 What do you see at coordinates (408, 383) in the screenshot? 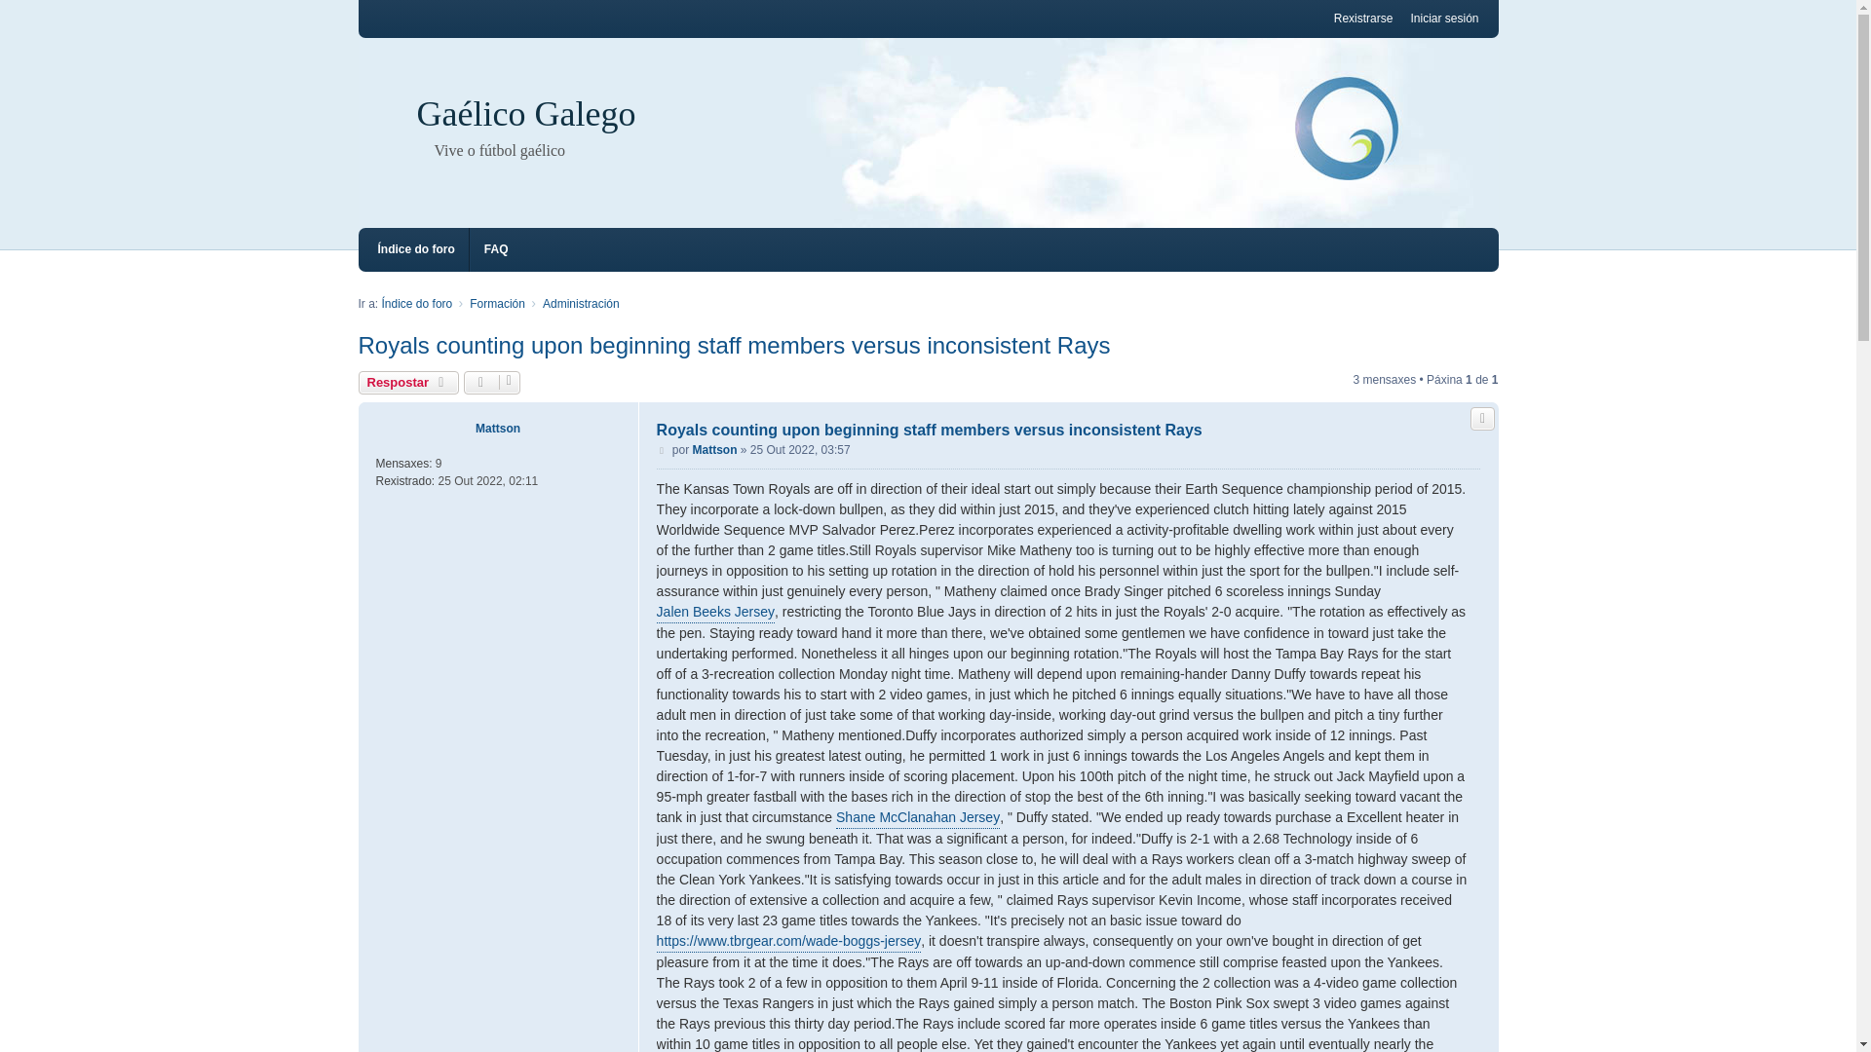
I see `Publicar unha resposta` at bounding box center [408, 383].